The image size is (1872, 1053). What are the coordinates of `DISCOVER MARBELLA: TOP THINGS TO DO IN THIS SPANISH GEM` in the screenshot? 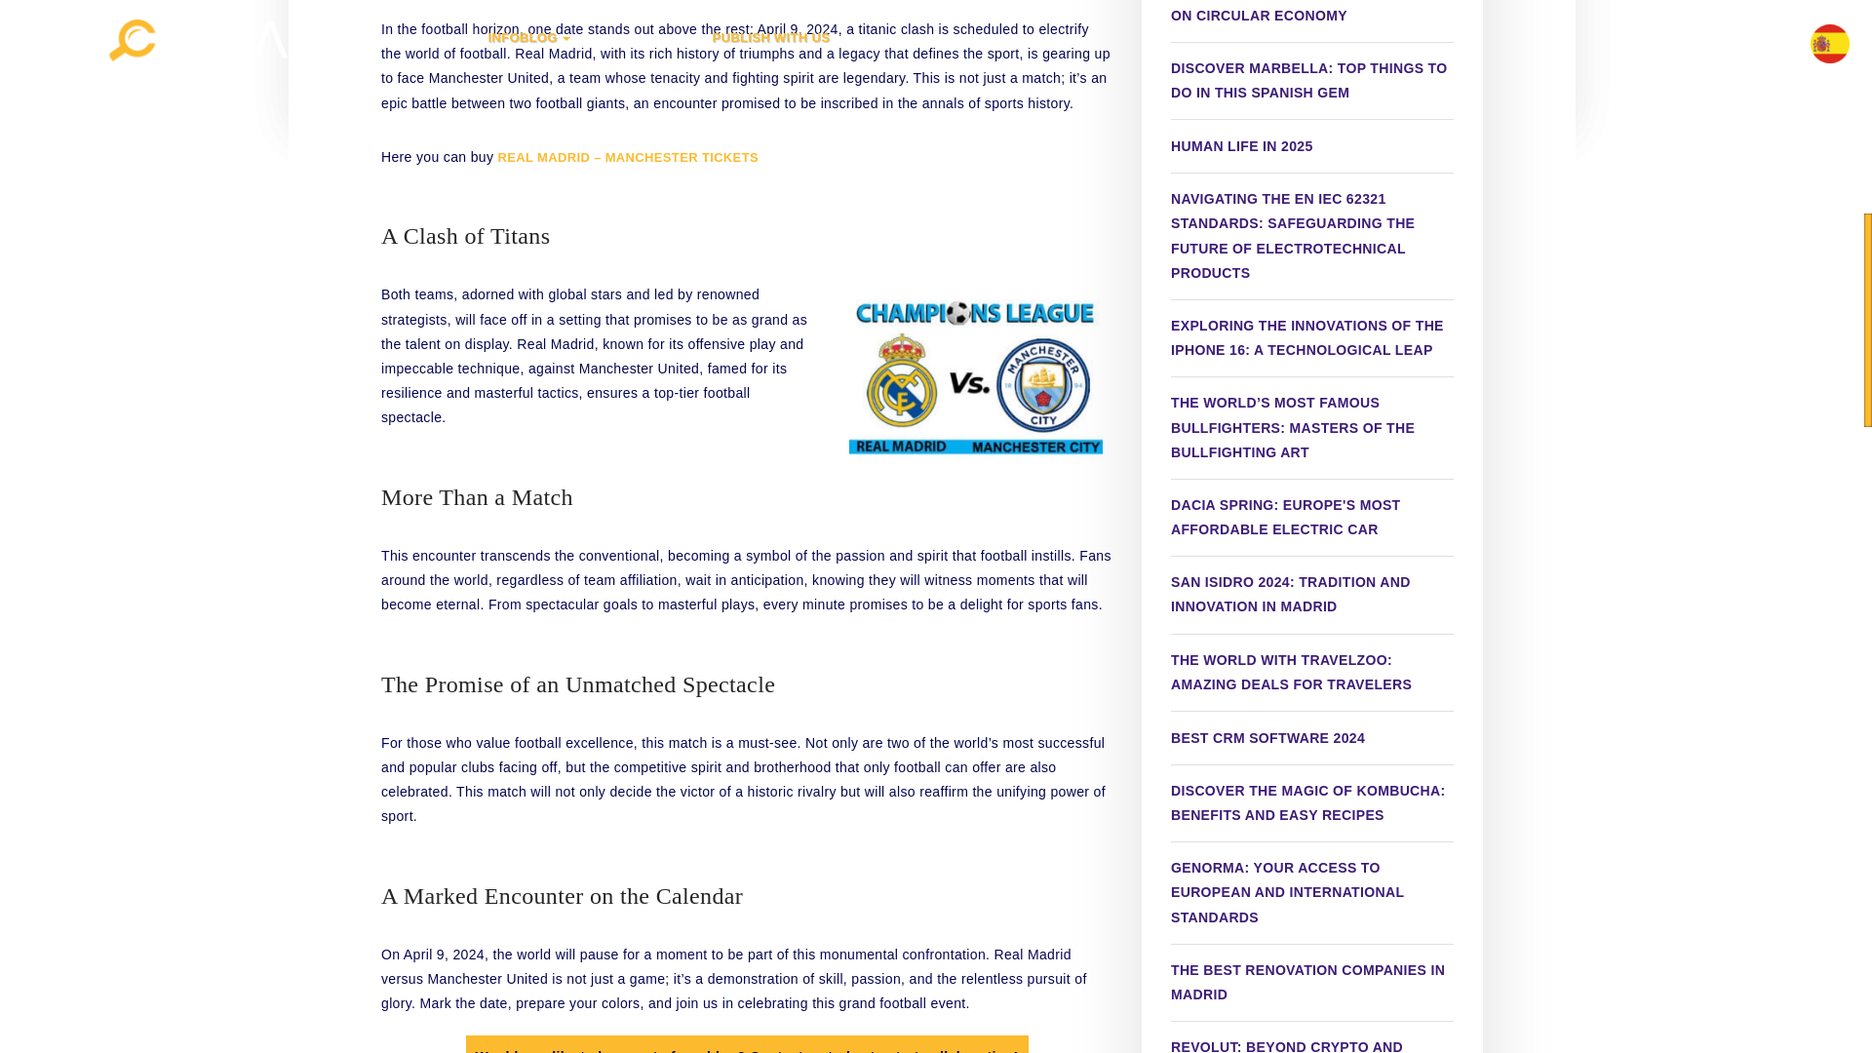 It's located at (1312, 80).